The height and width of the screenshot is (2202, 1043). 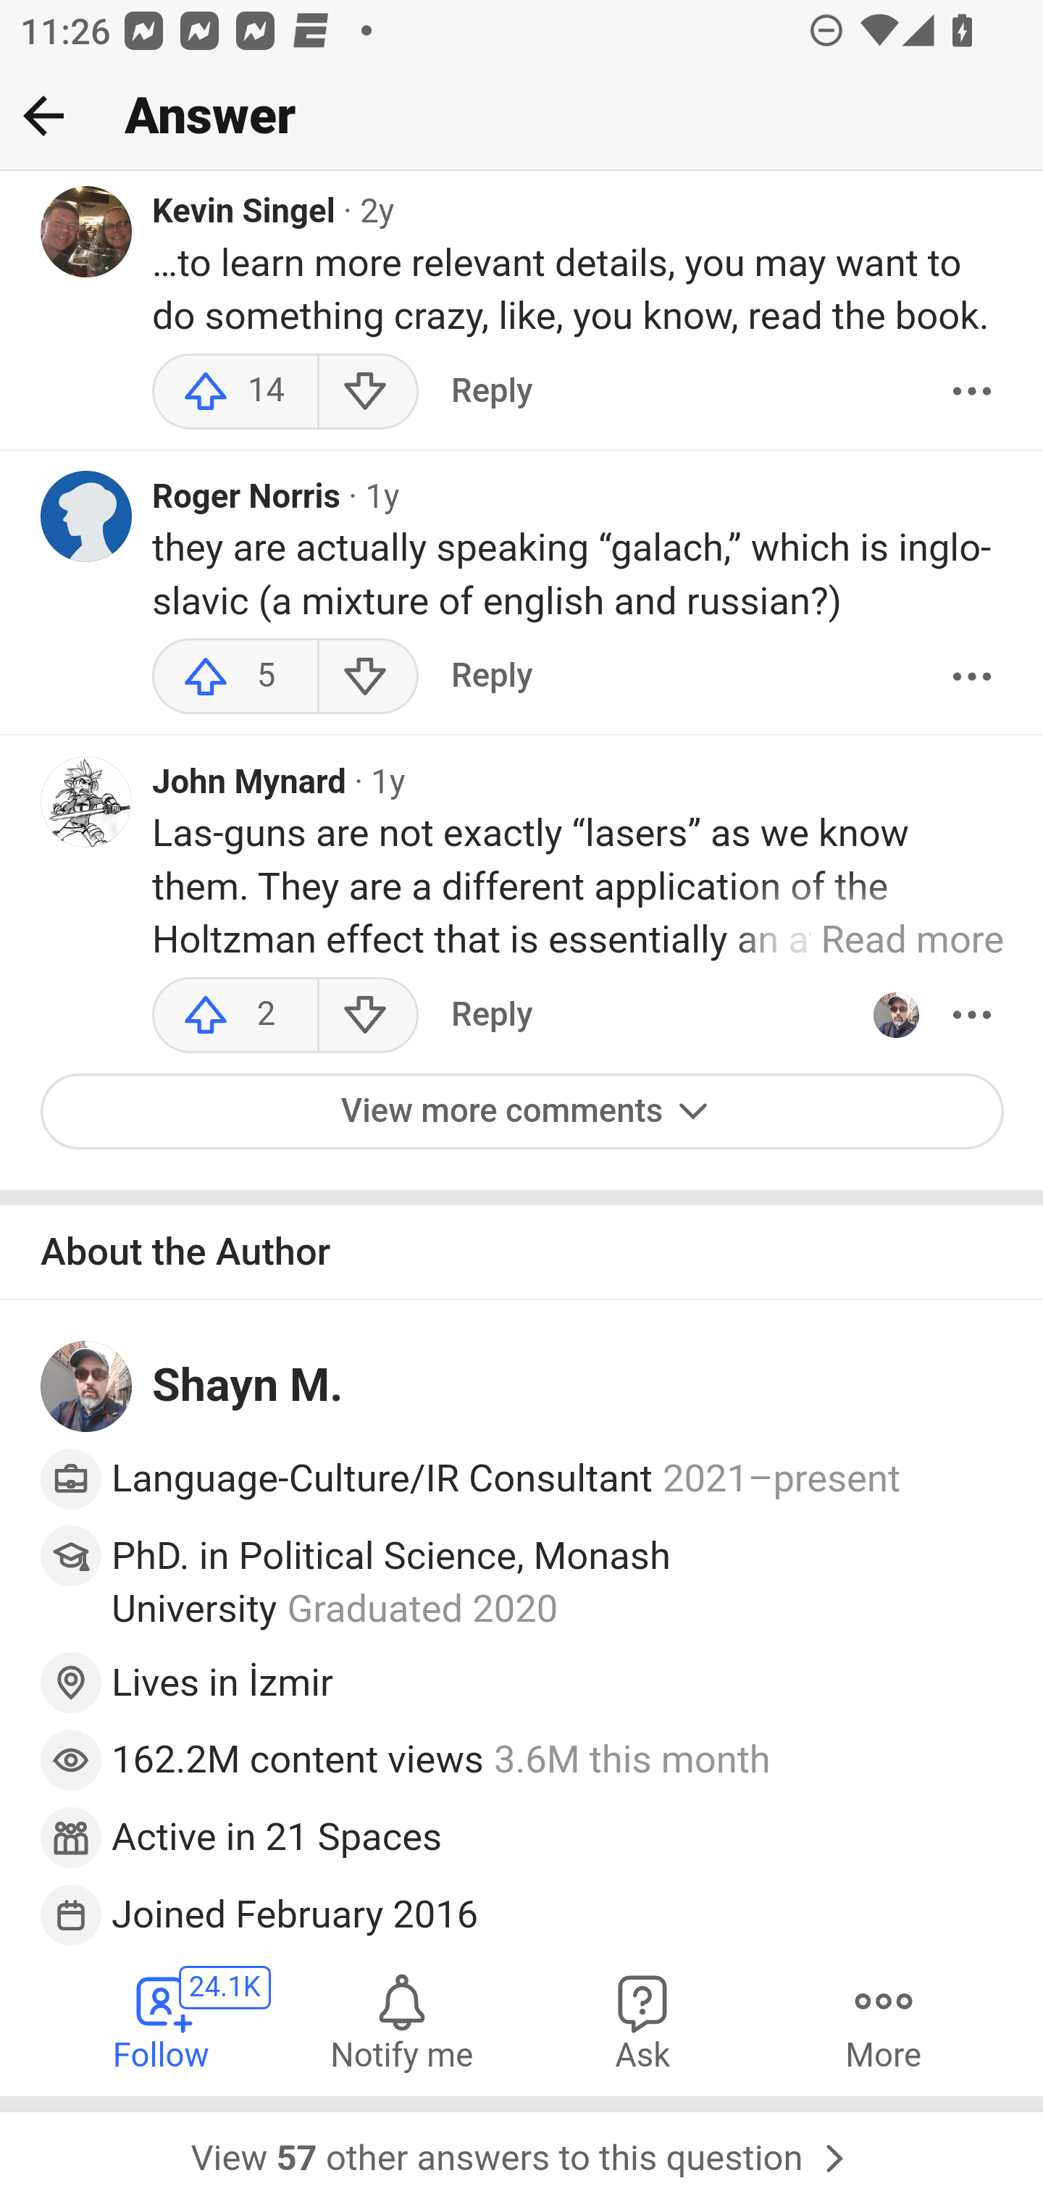 What do you see at coordinates (87, 233) in the screenshot?
I see `Profile photo for Kevin Singel` at bounding box center [87, 233].